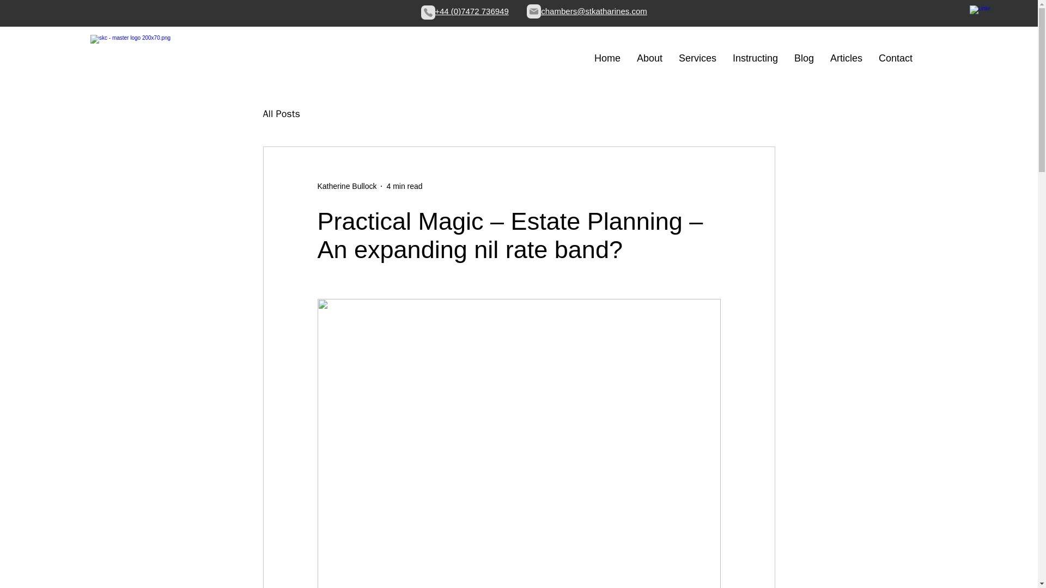 This screenshot has width=1046, height=588. What do you see at coordinates (281, 113) in the screenshot?
I see `All Posts` at bounding box center [281, 113].